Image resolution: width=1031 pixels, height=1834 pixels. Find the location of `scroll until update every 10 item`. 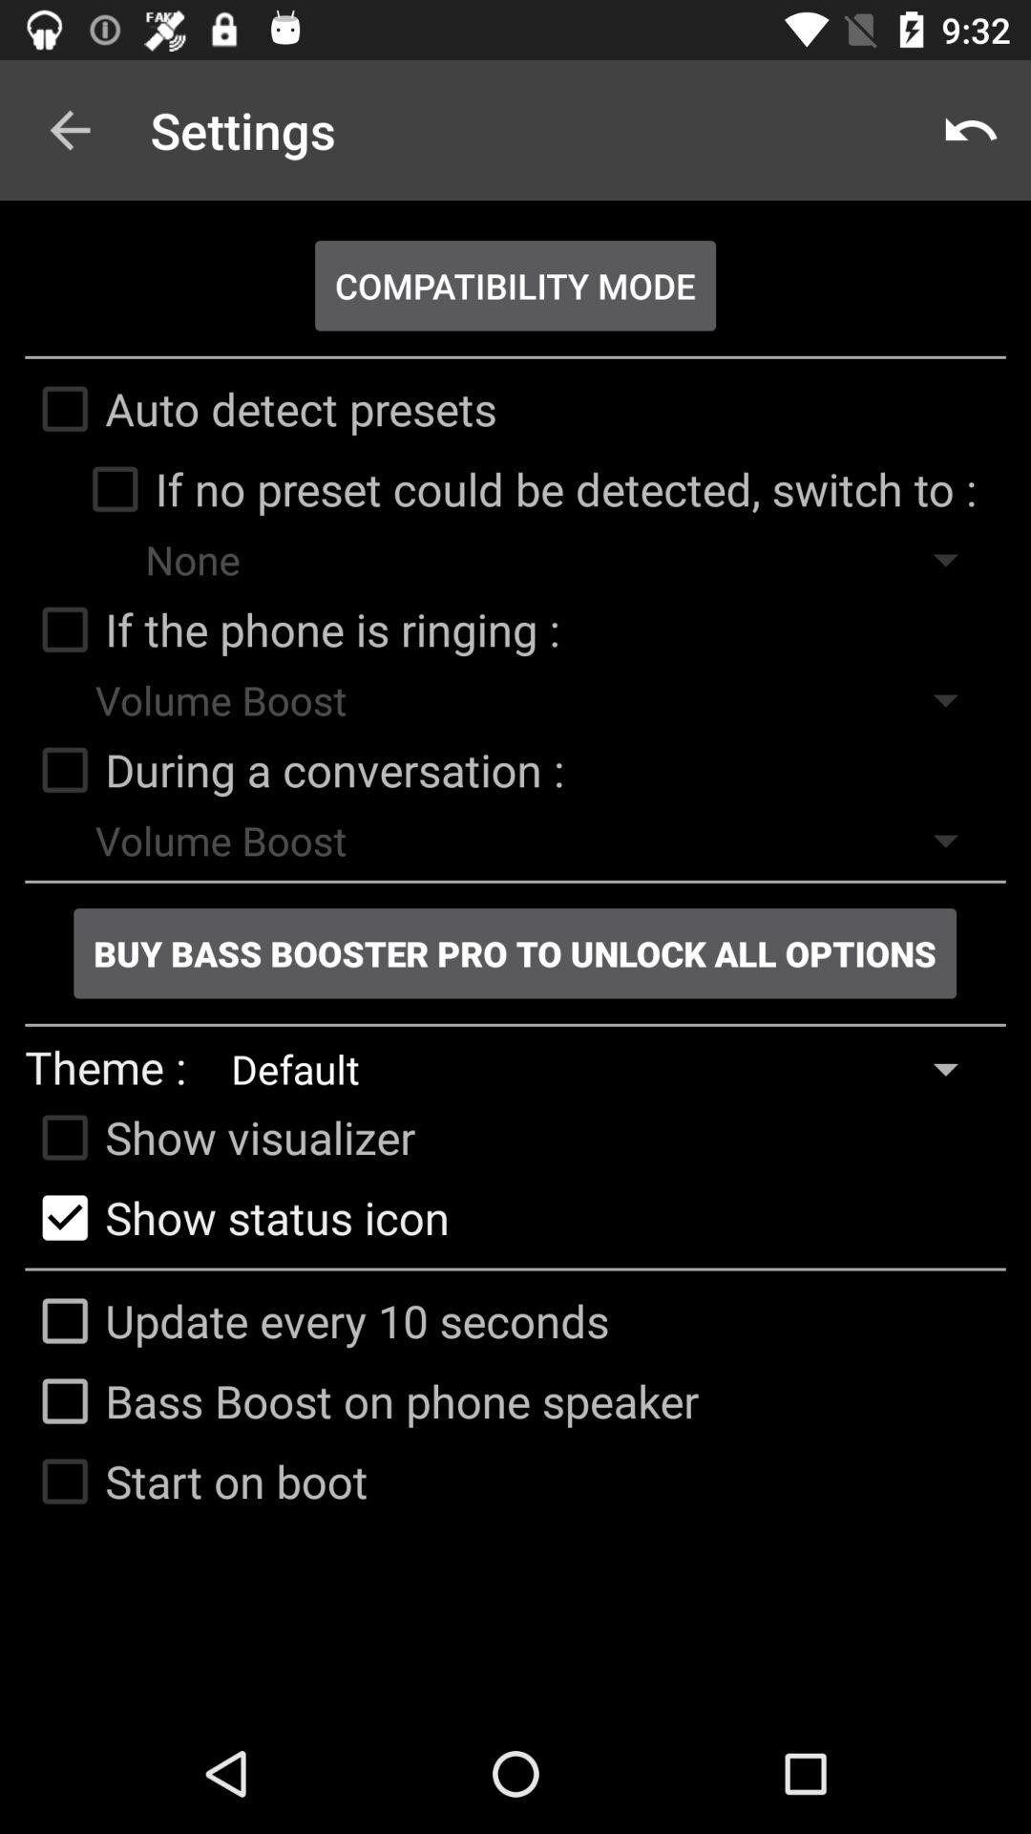

scroll until update every 10 item is located at coordinates (317, 1321).